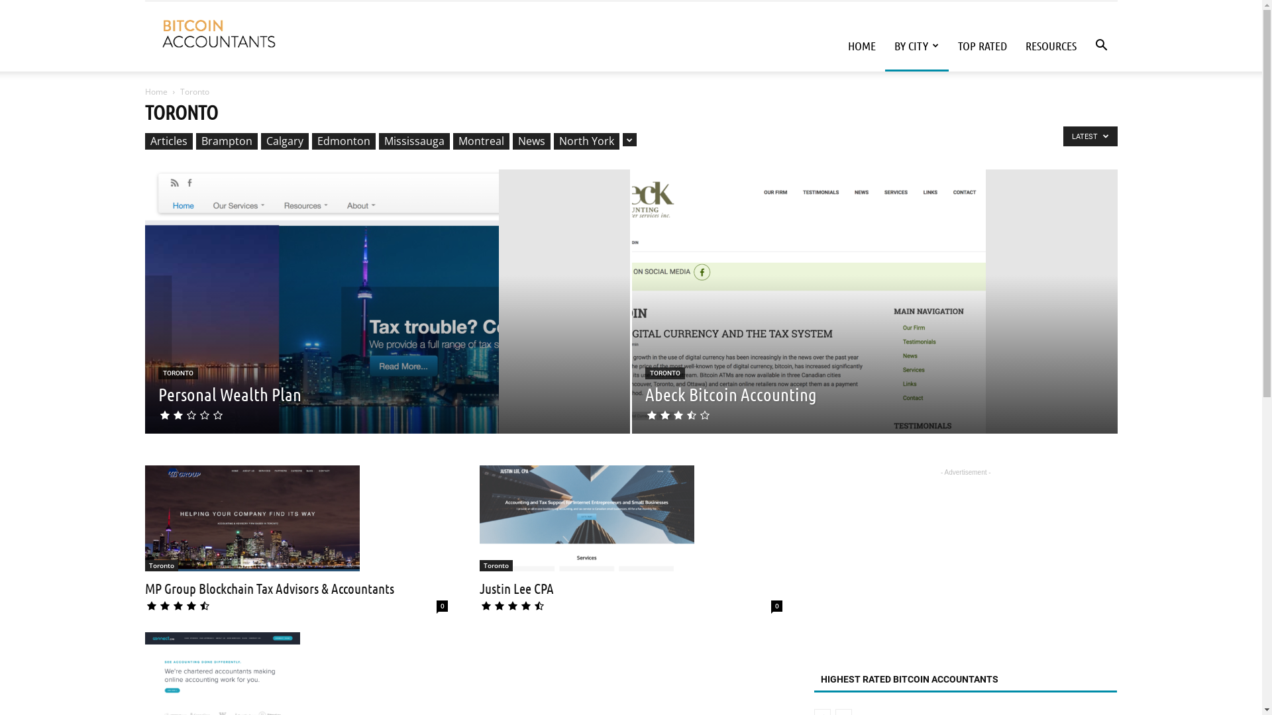 This screenshot has width=1272, height=715. I want to click on TORONTO, so click(178, 373).